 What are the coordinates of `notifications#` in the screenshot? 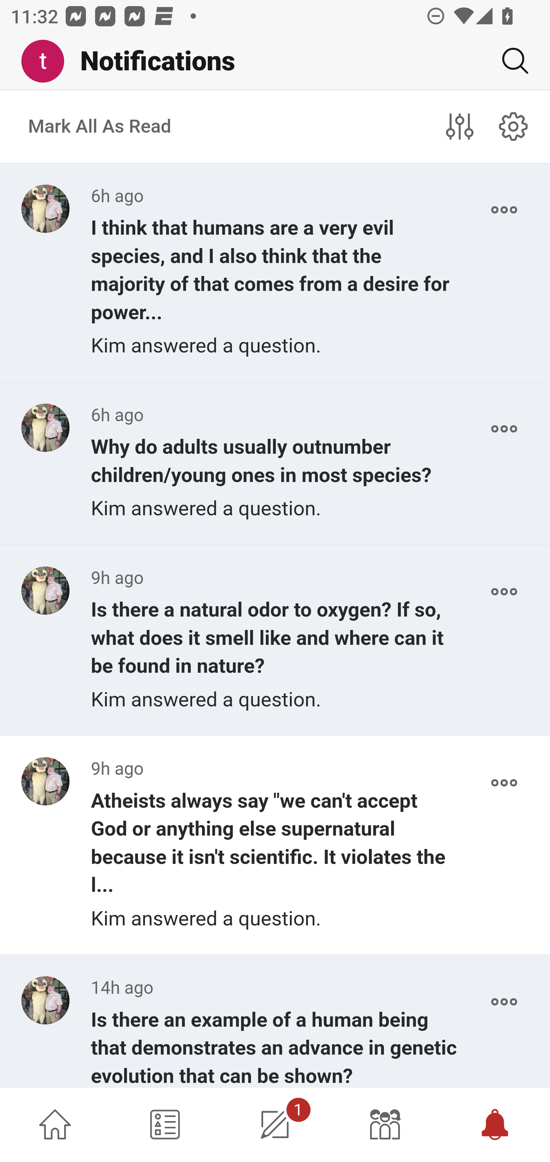 It's located at (514, 126).